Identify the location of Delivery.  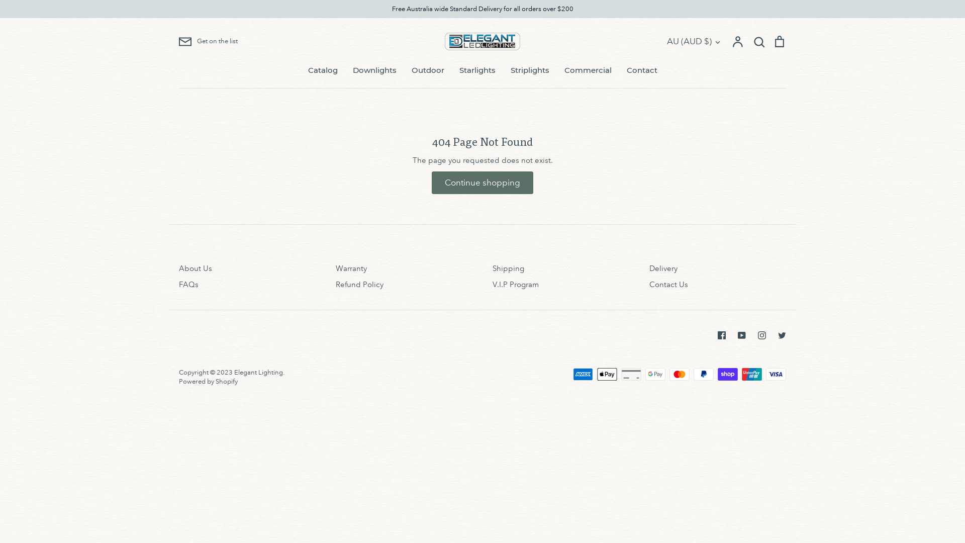
(663, 268).